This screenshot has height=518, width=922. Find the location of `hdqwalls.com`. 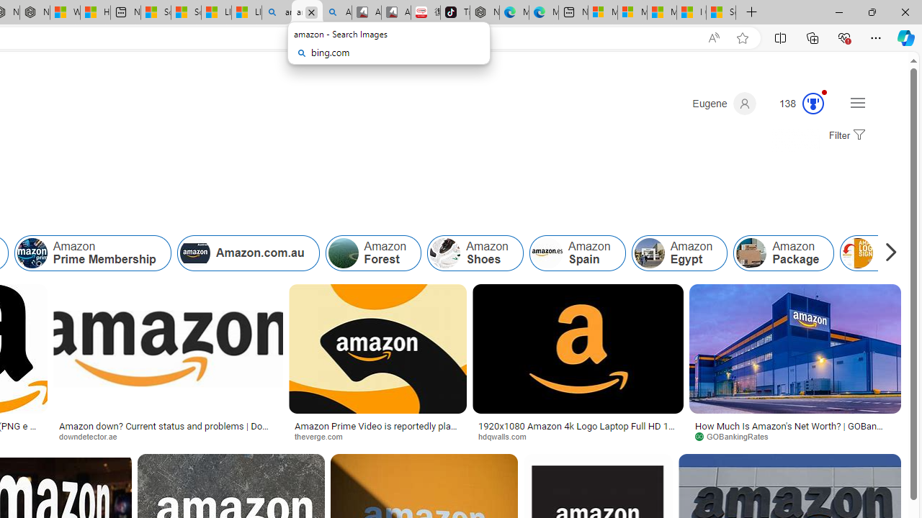

hdqwalls.com is located at coordinates (578, 436).